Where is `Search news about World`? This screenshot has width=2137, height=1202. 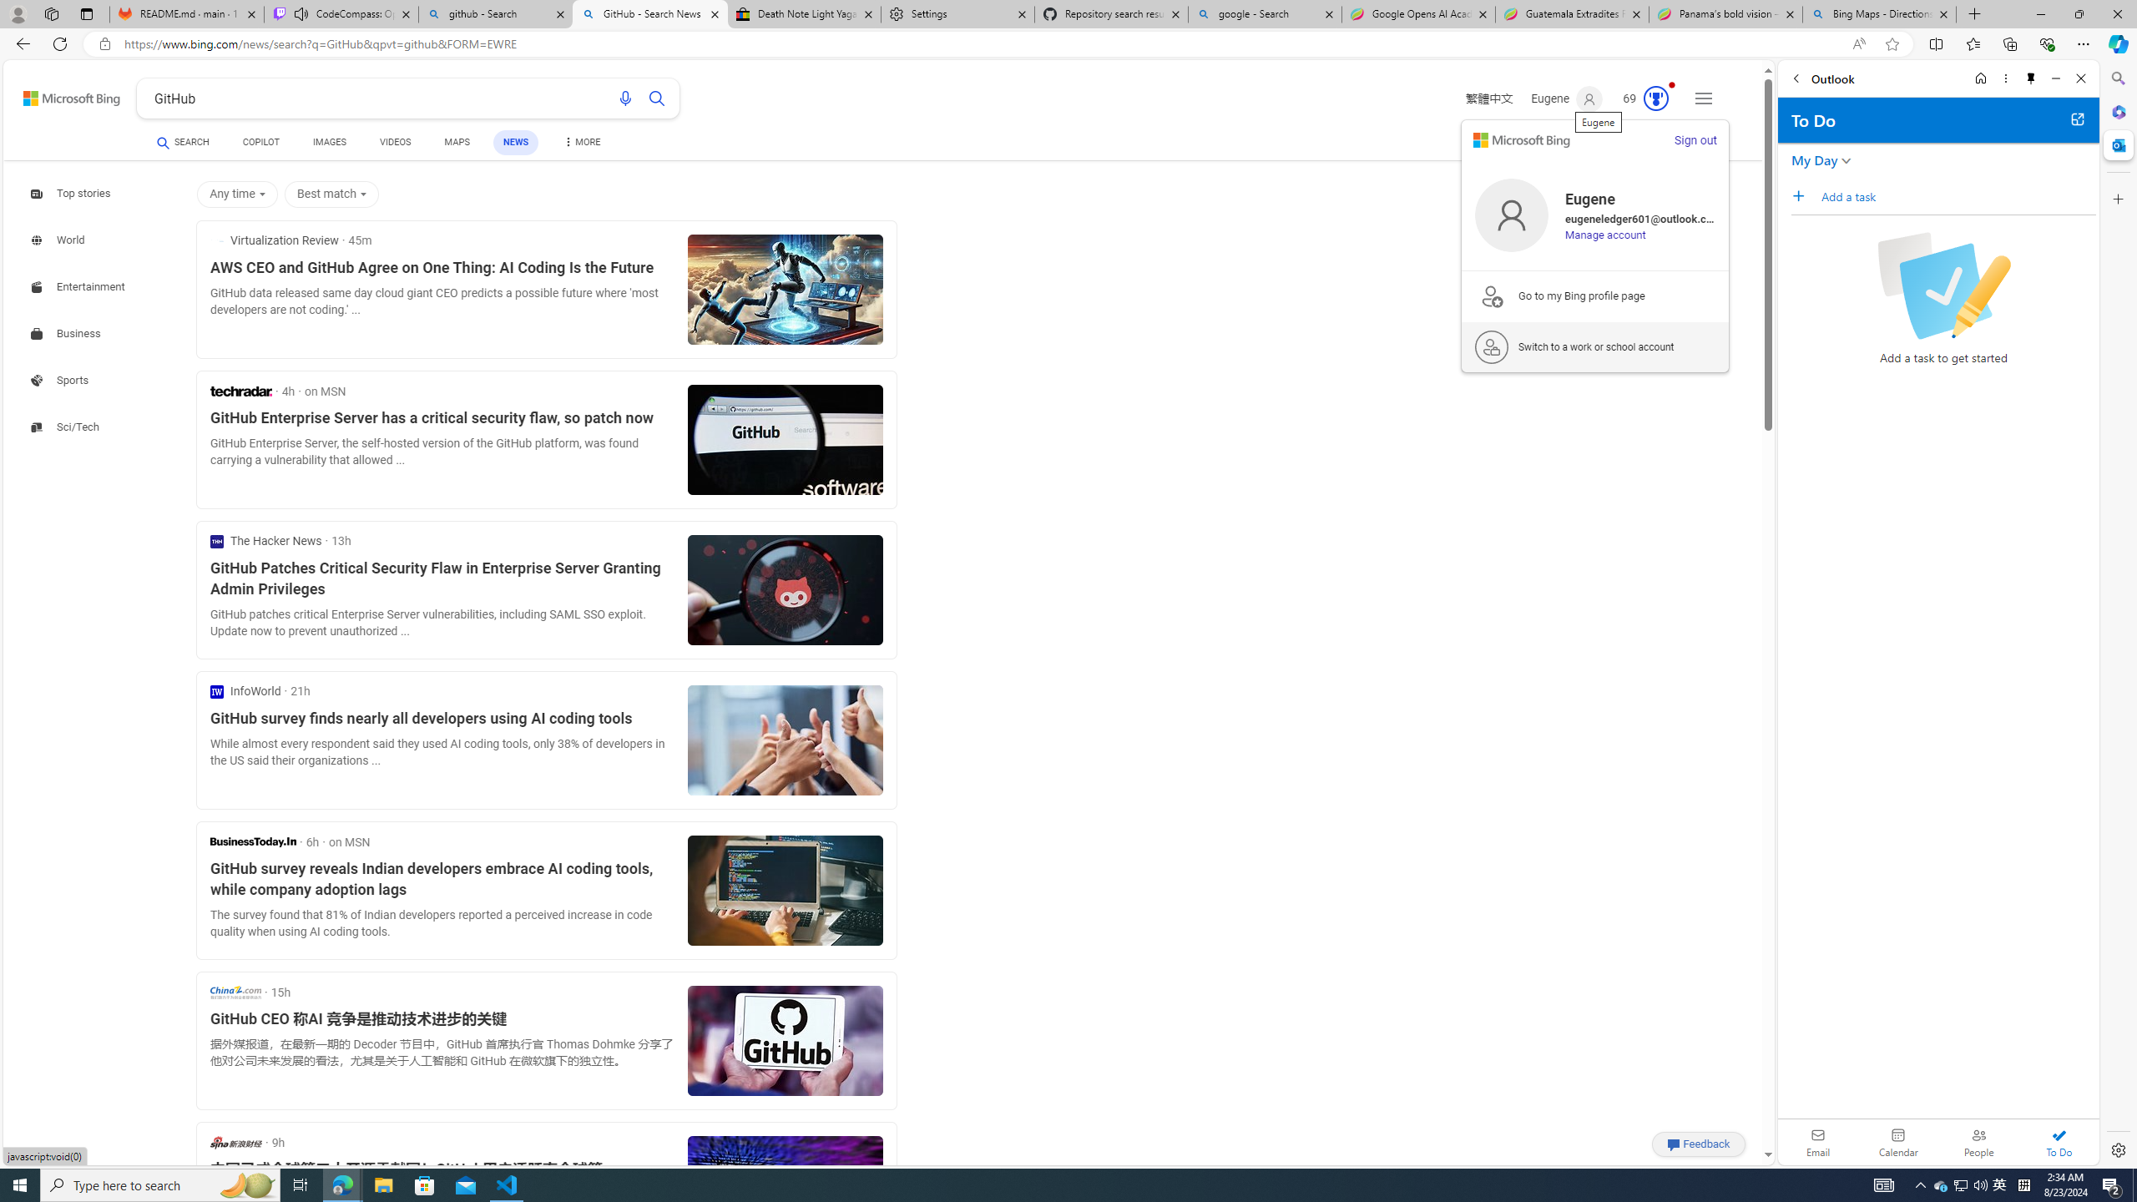 Search news about World is located at coordinates (59, 240).